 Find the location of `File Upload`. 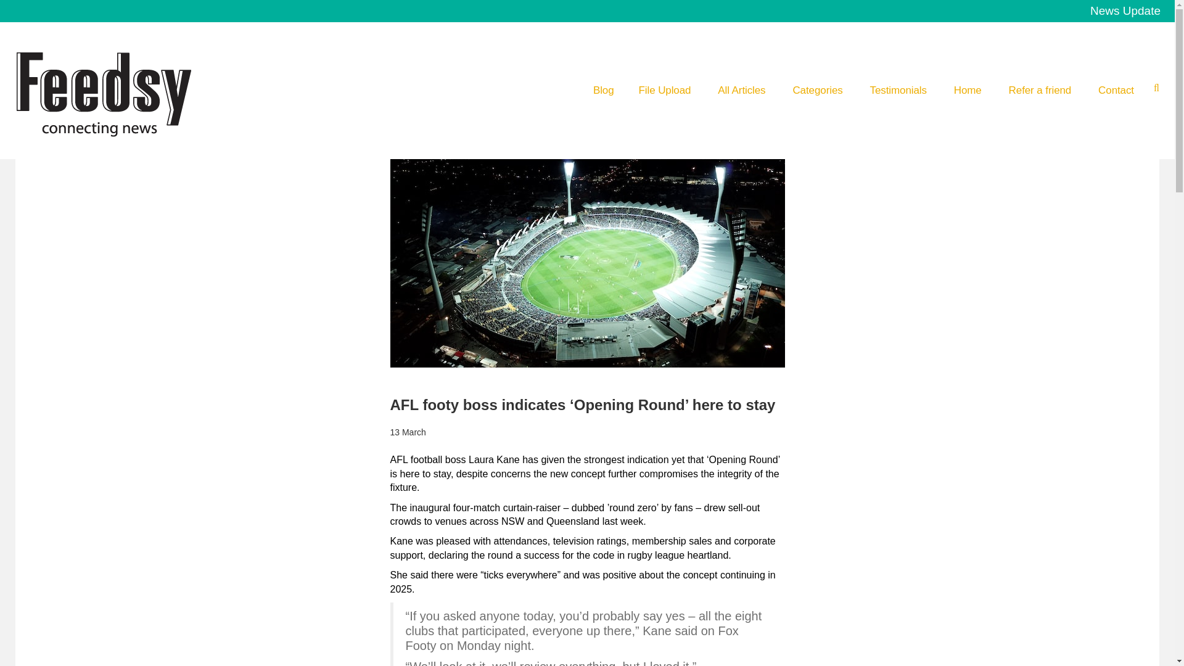

File Upload is located at coordinates (665, 90).